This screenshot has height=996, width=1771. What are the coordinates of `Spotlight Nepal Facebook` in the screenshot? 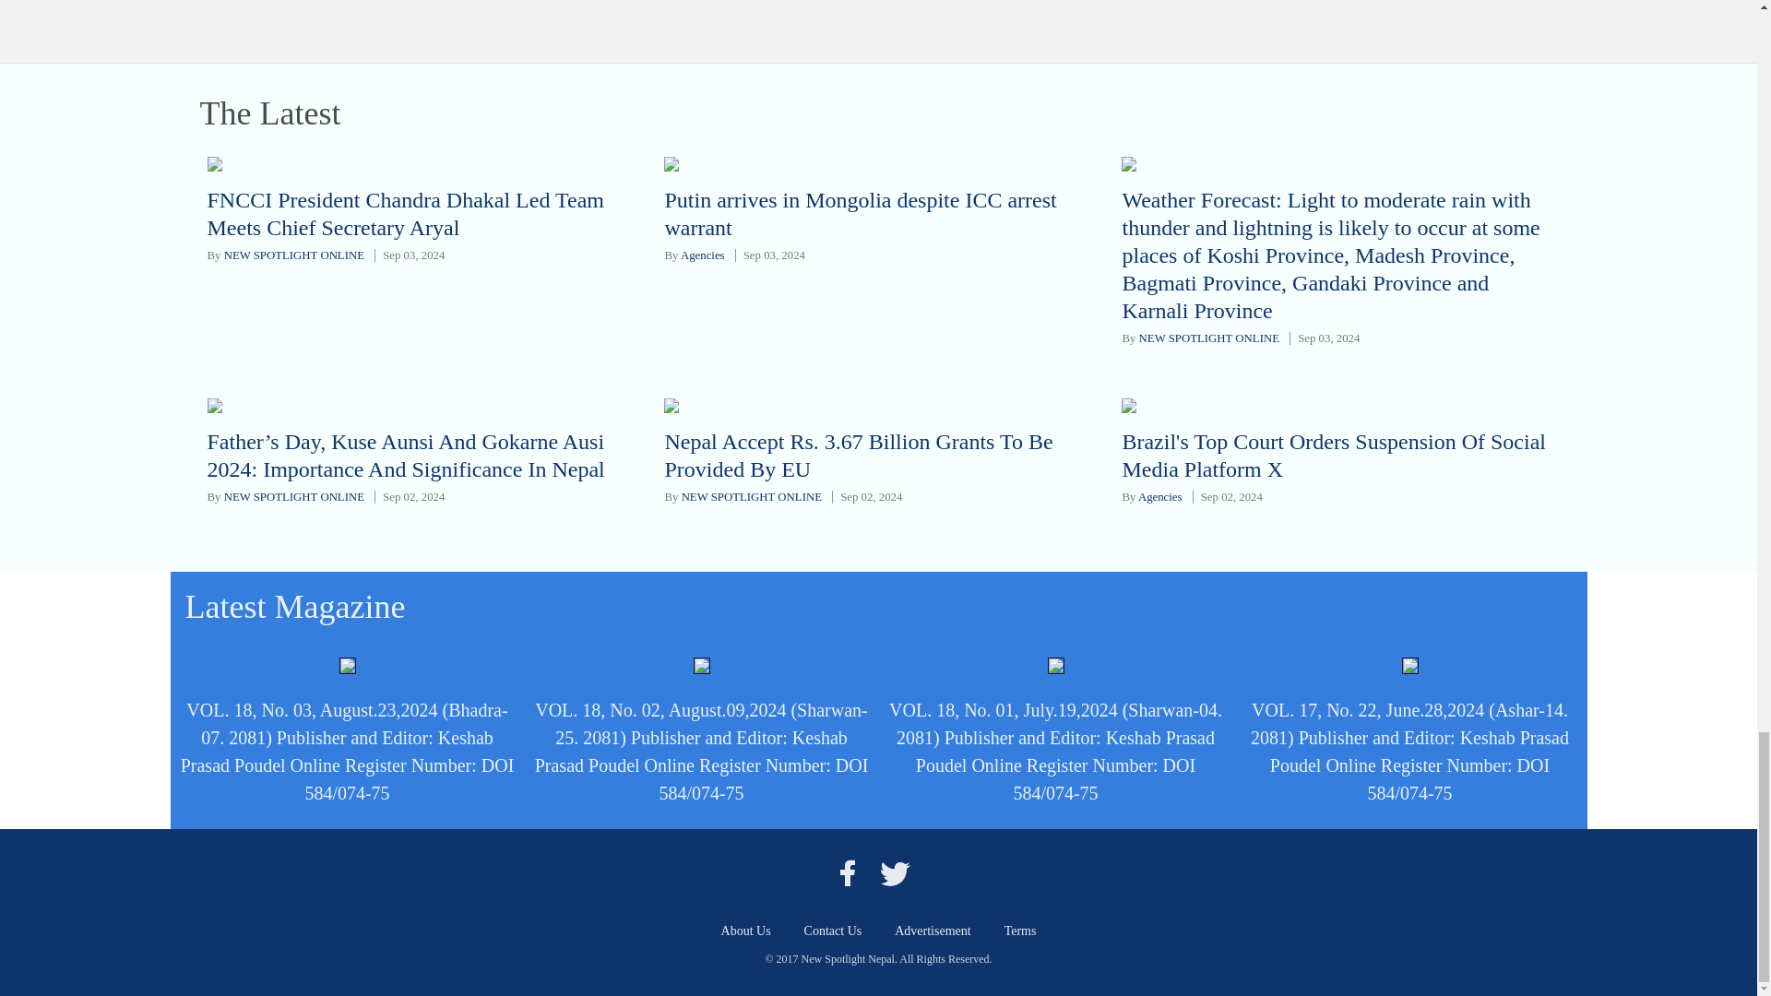 It's located at (847, 872).